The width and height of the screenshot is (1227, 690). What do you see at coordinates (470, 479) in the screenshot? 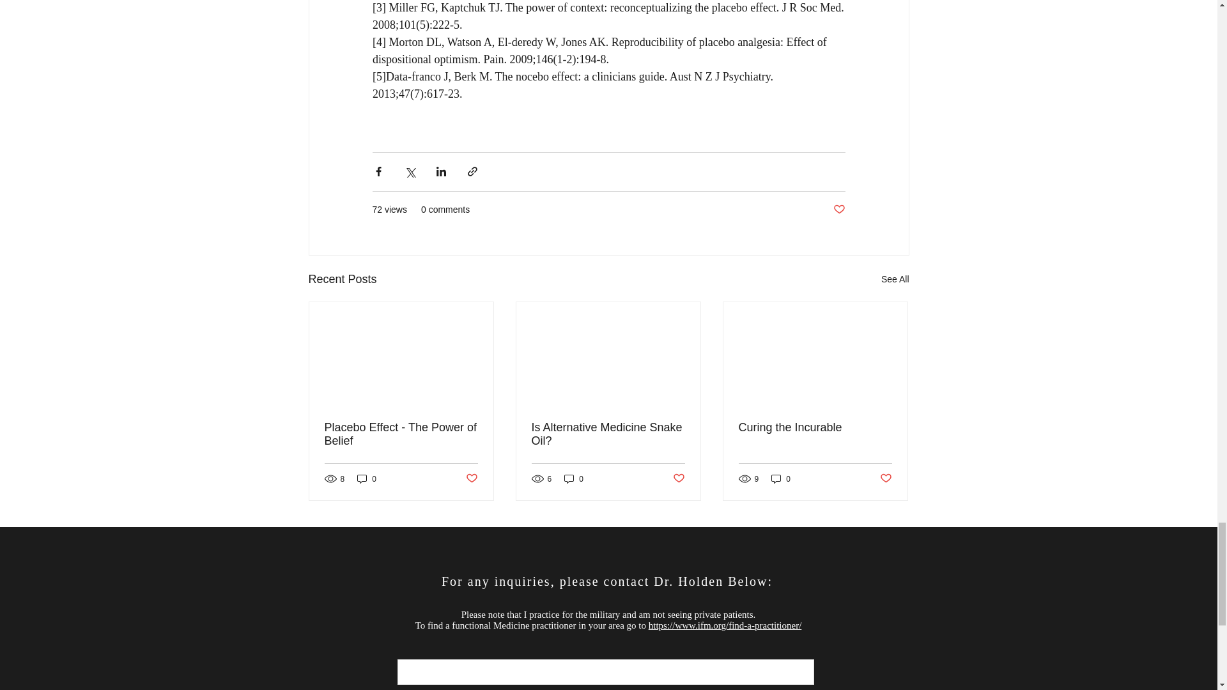
I see `Post not marked as liked` at bounding box center [470, 479].